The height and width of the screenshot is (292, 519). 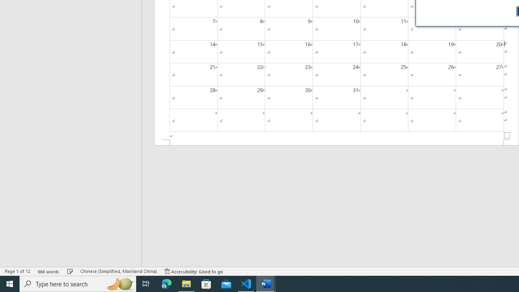 I want to click on Start, so click(x=10, y=284).